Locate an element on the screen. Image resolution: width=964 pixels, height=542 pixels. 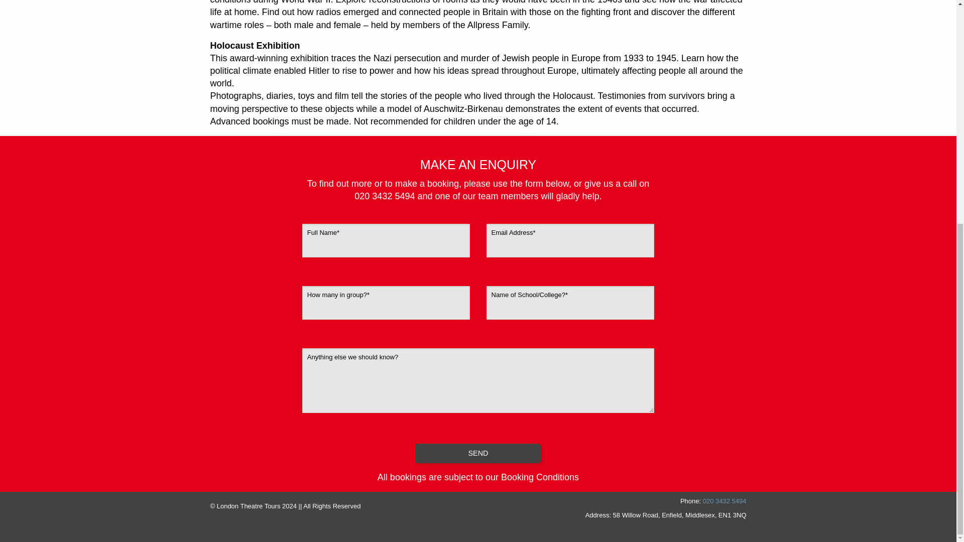
020 3432 5494 is located at coordinates (724, 501).